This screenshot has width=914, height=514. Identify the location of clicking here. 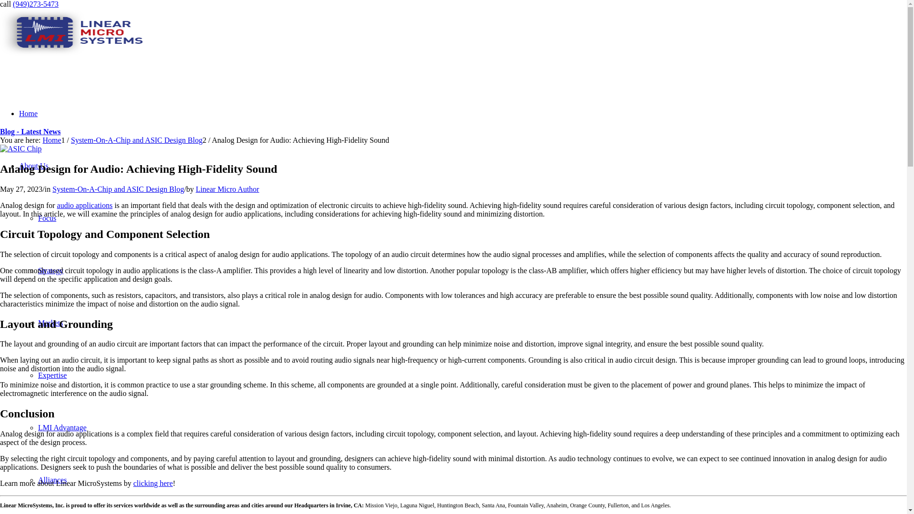
(153, 483).